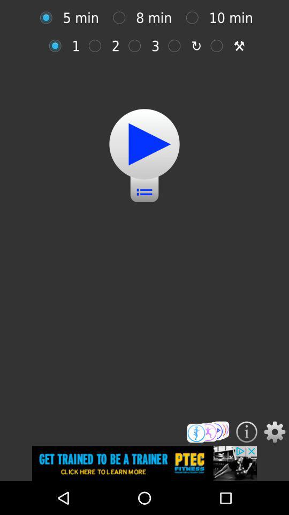  What do you see at coordinates (58, 46) in the screenshot?
I see `select one` at bounding box center [58, 46].